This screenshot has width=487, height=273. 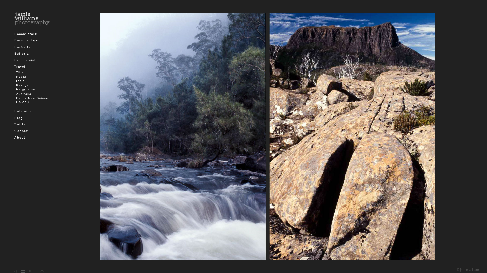 I want to click on About, so click(x=20, y=138).